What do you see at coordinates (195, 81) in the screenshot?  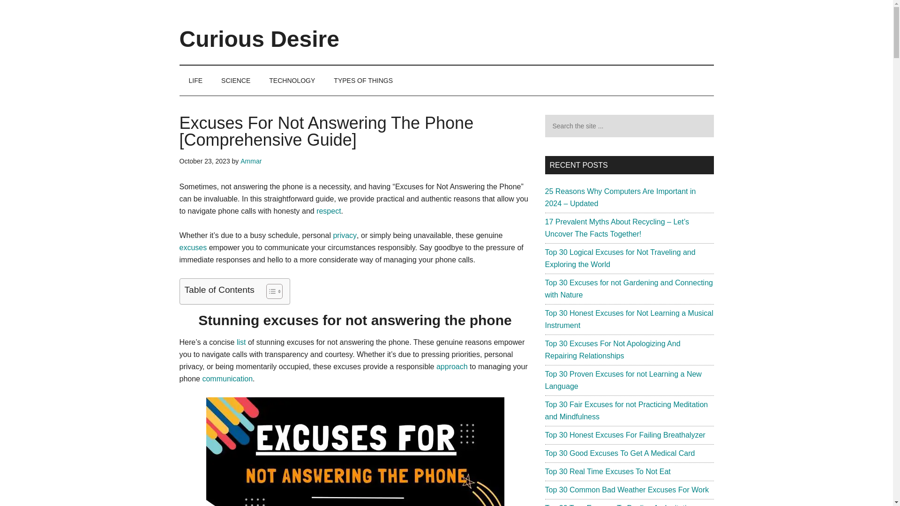 I see `LIFE` at bounding box center [195, 81].